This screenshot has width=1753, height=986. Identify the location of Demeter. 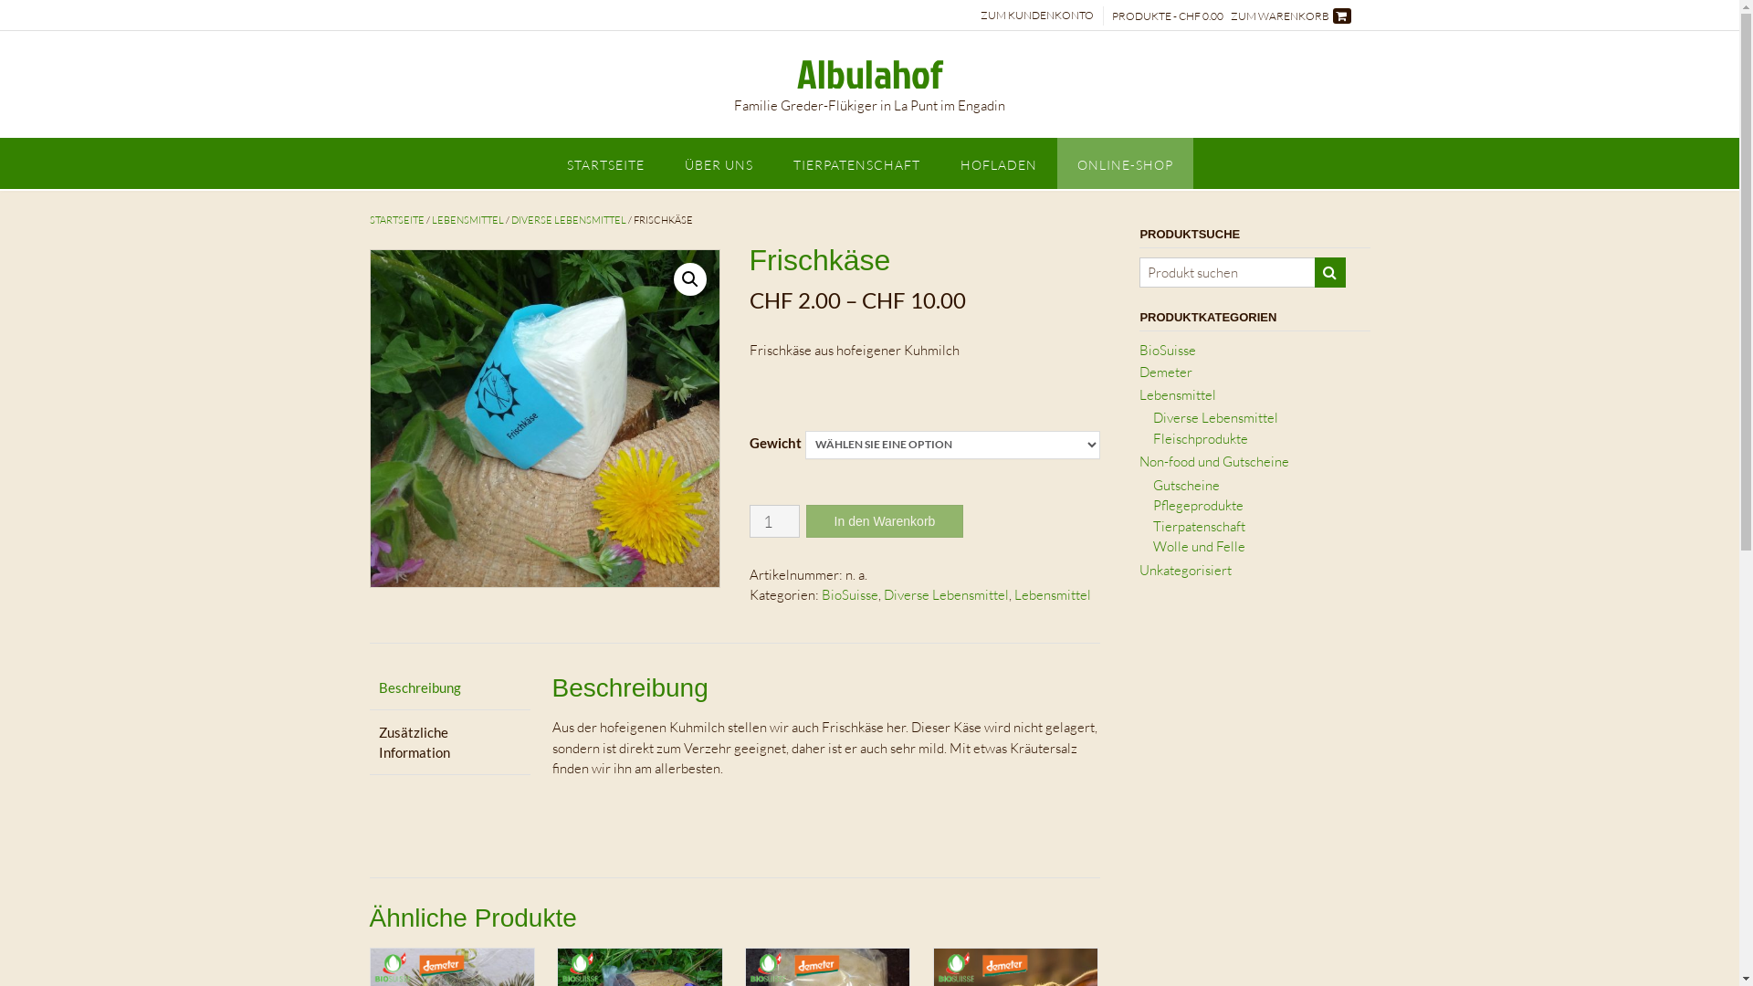
(1166, 372).